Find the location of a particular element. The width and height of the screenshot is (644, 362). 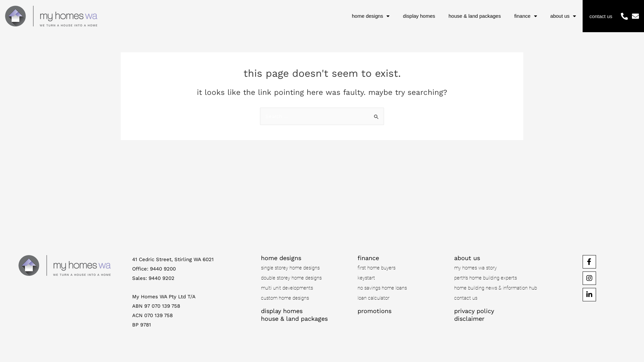

home designs is located at coordinates (371, 16).